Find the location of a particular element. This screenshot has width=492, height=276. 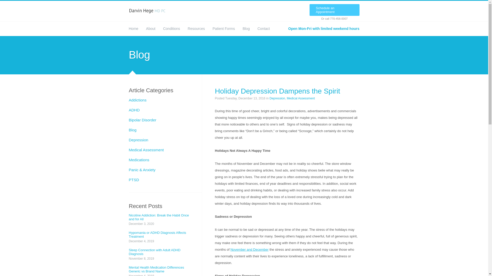

Addictions is located at coordinates (137, 100).